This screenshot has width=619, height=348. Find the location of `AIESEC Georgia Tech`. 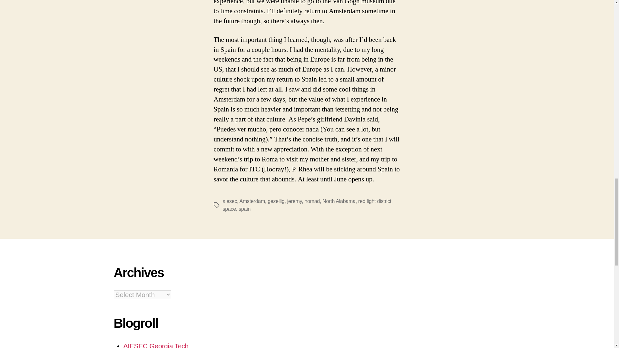

AIESEC Georgia Tech is located at coordinates (155, 345).